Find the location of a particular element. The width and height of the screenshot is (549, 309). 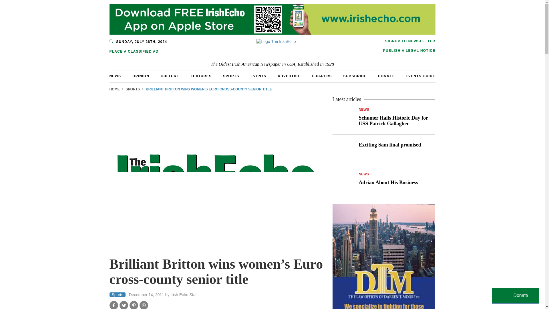

PUBLISH A LEGAL NOTICE is located at coordinates (409, 50).